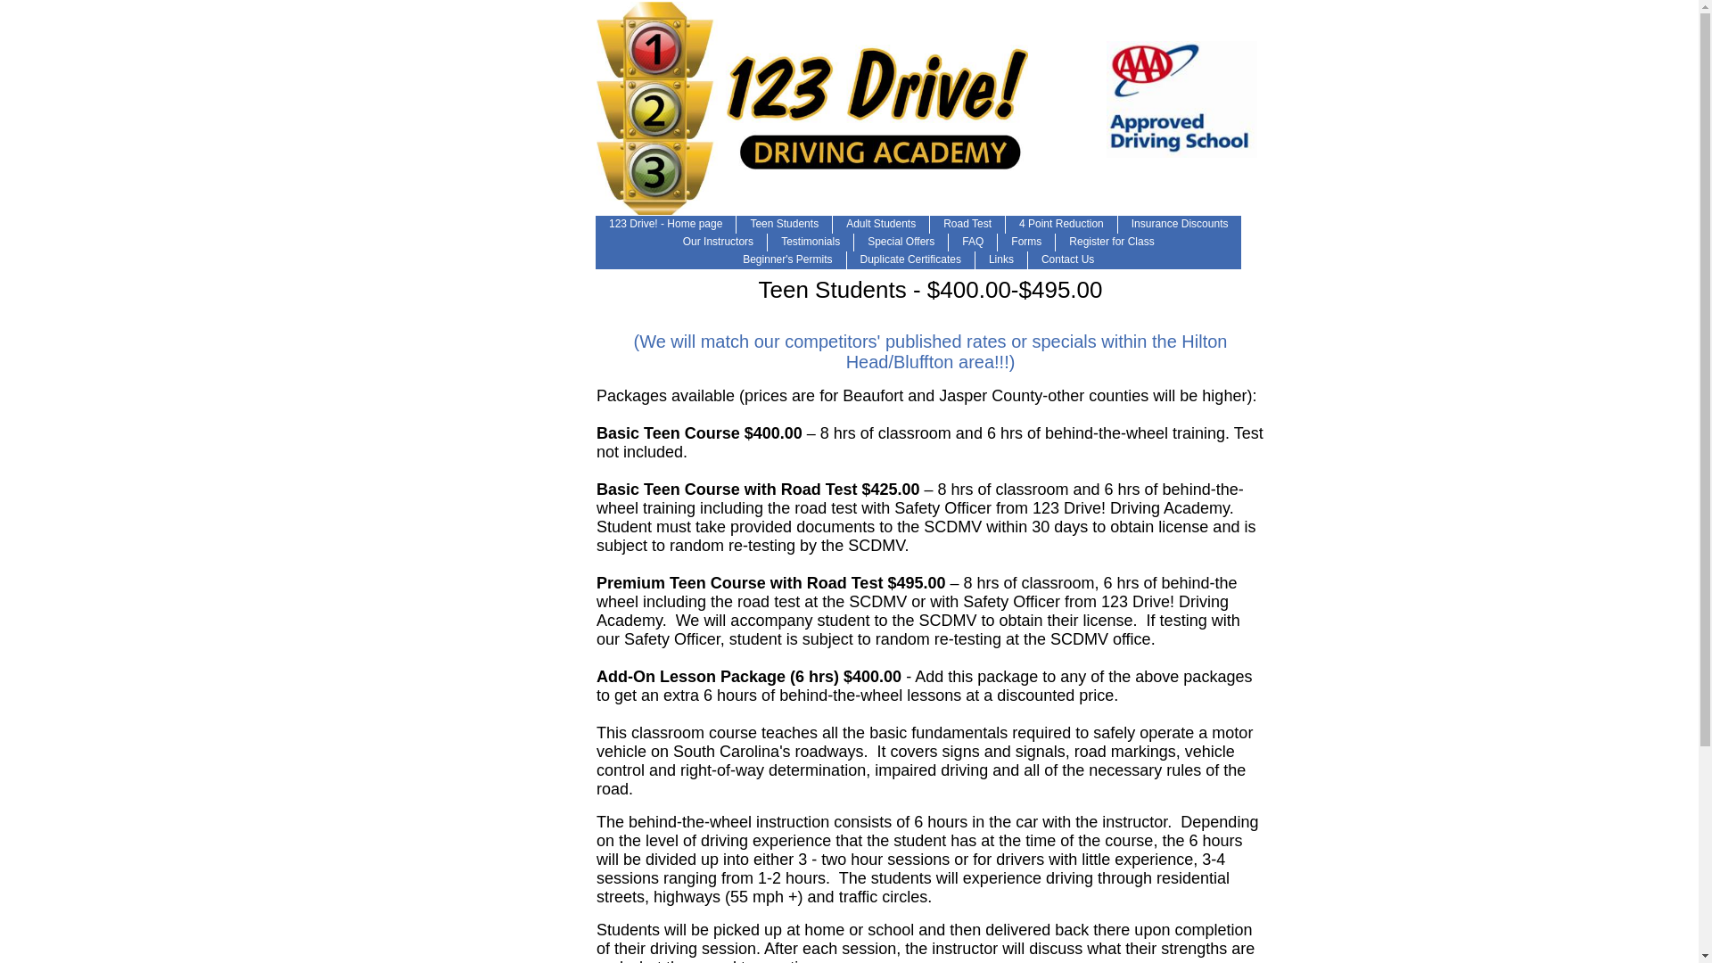 The width and height of the screenshot is (1712, 963). I want to click on Road Test, so click(967, 225).